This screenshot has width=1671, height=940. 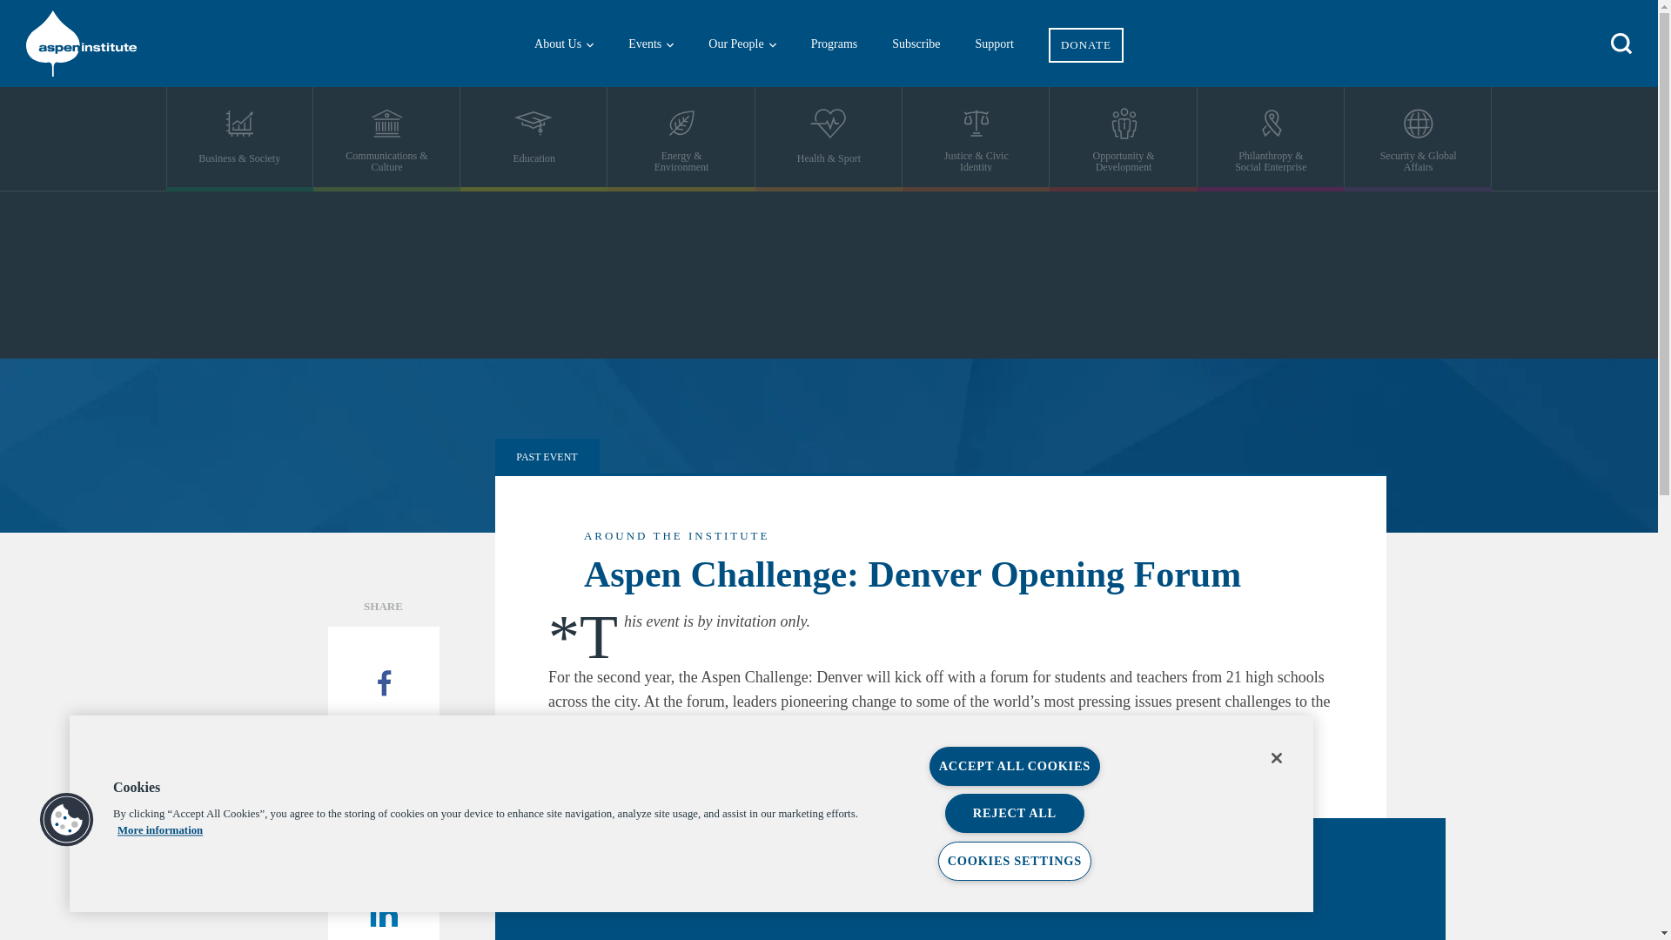 What do you see at coordinates (1086, 31) in the screenshot?
I see `DONATE` at bounding box center [1086, 31].